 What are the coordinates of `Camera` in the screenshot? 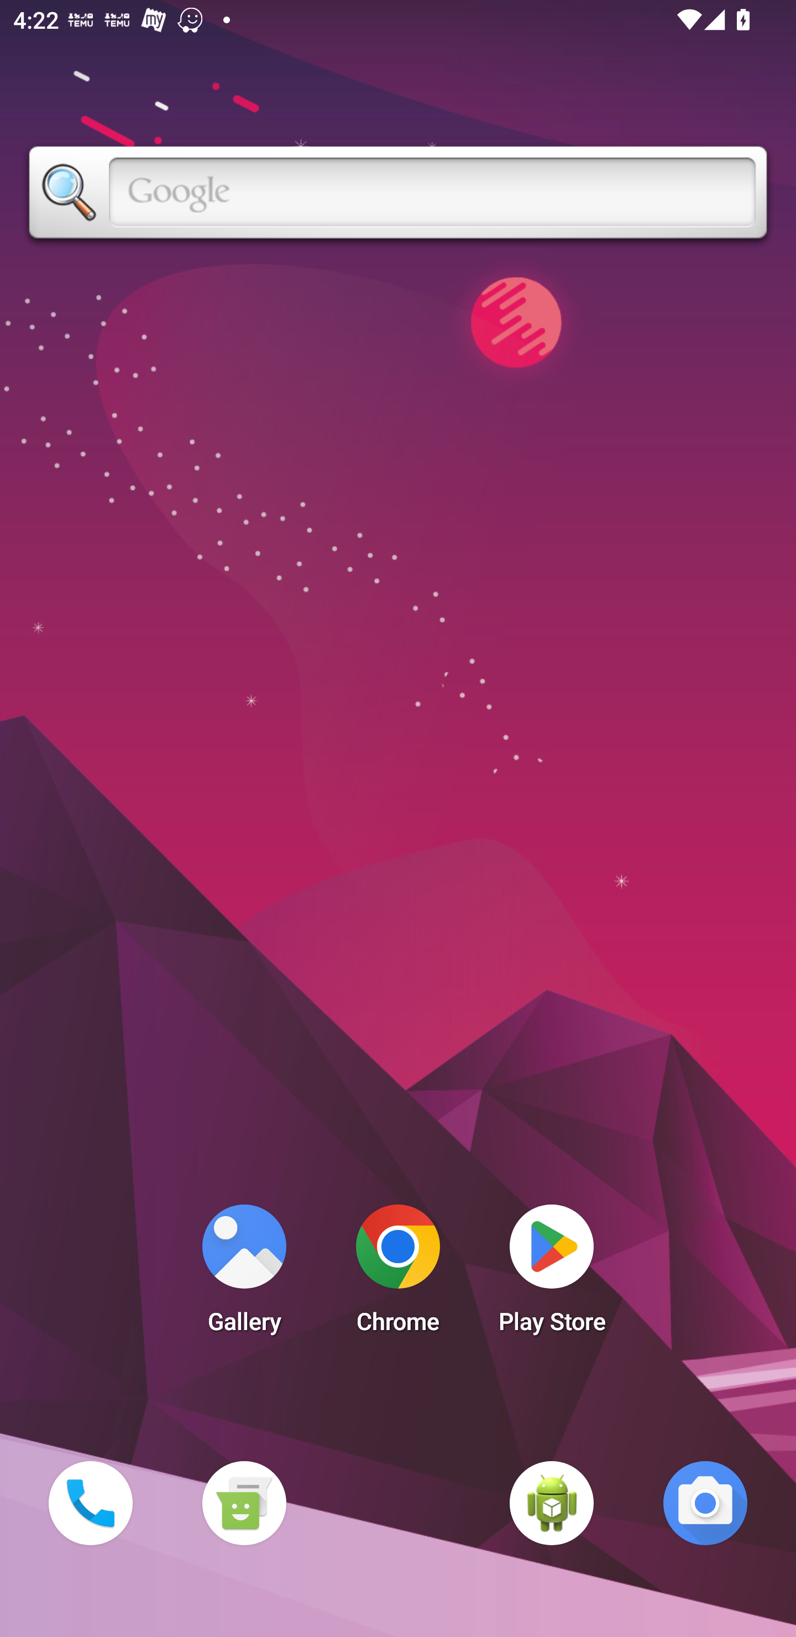 It's located at (705, 1503).